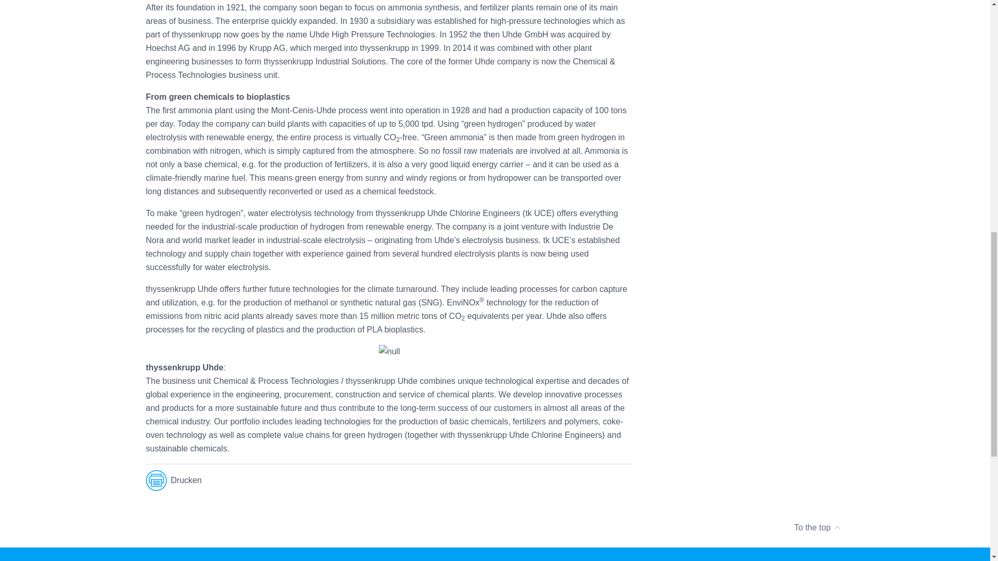 The height and width of the screenshot is (561, 998). I want to click on Facebook, so click(540, 481).